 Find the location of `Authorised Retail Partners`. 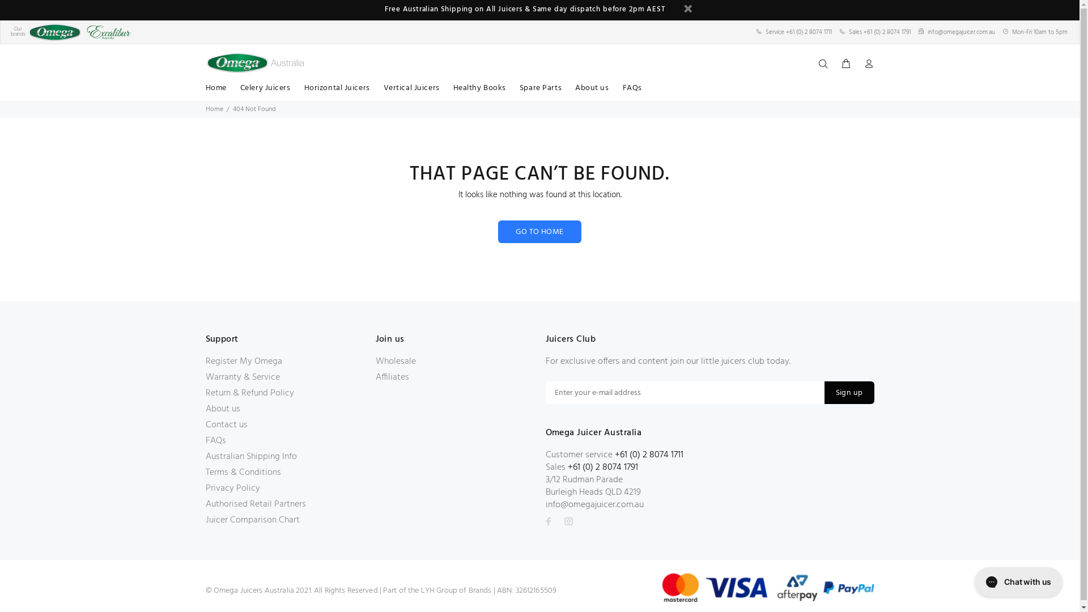

Authorised Retail Partners is located at coordinates (255, 504).